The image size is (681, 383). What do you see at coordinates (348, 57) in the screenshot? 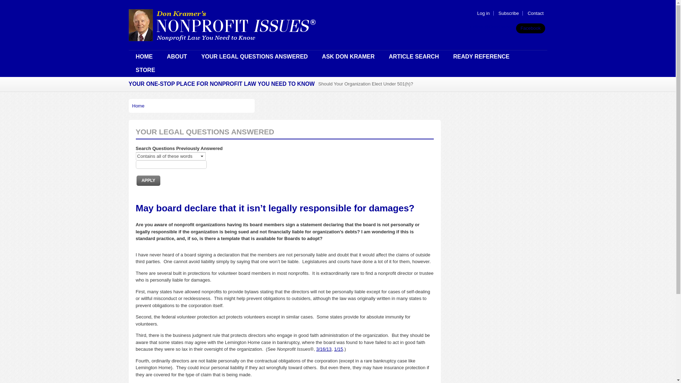
I see `ASK DON KRAMER` at bounding box center [348, 57].